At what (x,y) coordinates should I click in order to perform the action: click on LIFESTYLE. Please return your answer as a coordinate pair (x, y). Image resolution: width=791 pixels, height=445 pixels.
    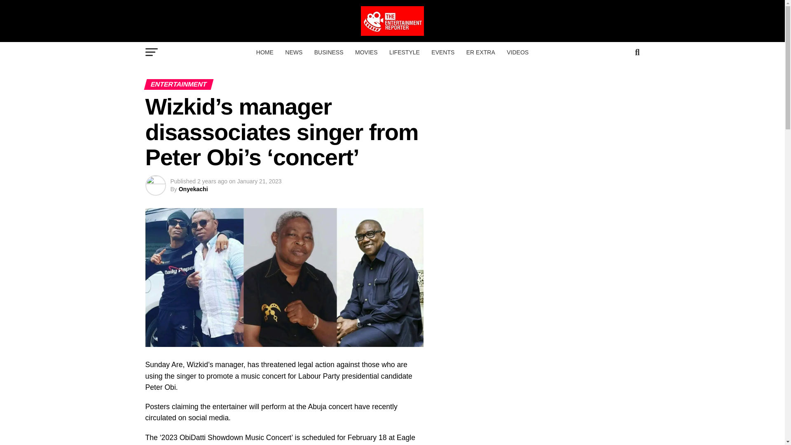
    Looking at the image, I should click on (405, 52).